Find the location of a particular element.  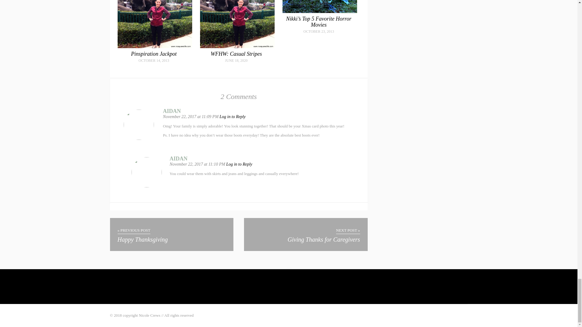

Permanent is located at coordinates (319, 21).